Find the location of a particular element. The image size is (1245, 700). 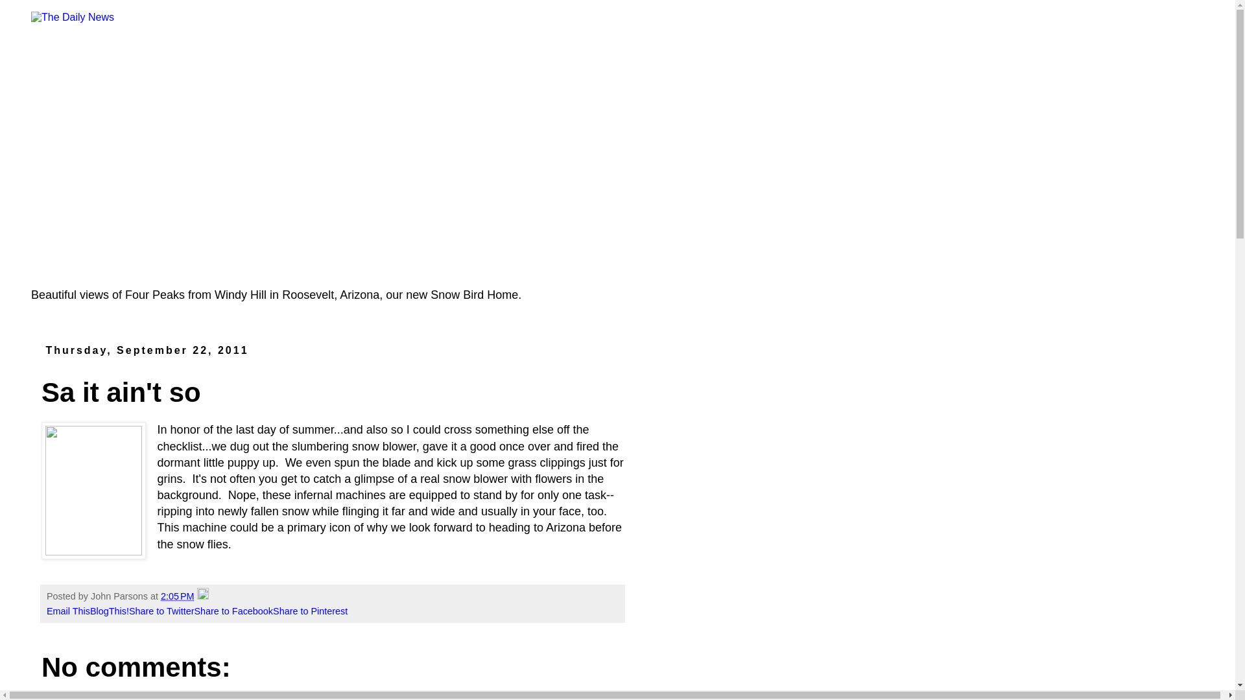

Share to Twitter is located at coordinates (161, 611).